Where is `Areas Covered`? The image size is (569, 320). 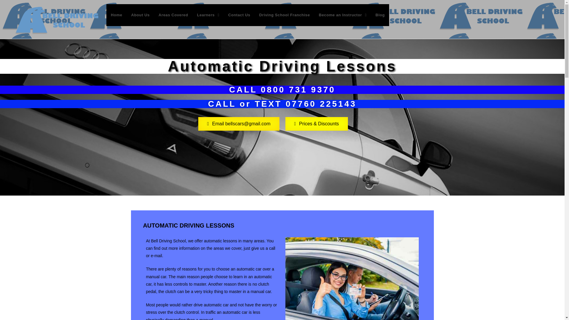
Areas Covered is located at coordinates (173, 15).